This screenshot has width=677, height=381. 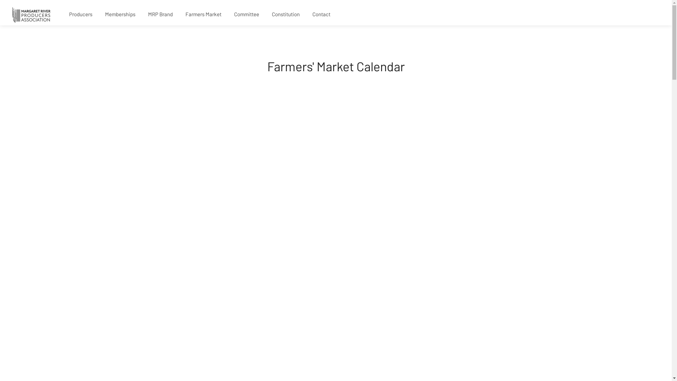 I want to click on Constitution, so click(x=286, y=14).